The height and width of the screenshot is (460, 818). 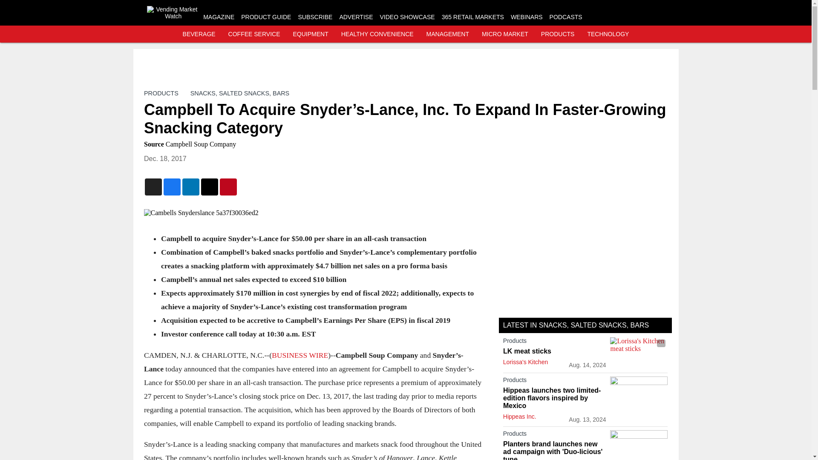 I want to click on SUBSCRIBE, so click(x=314, y=17).